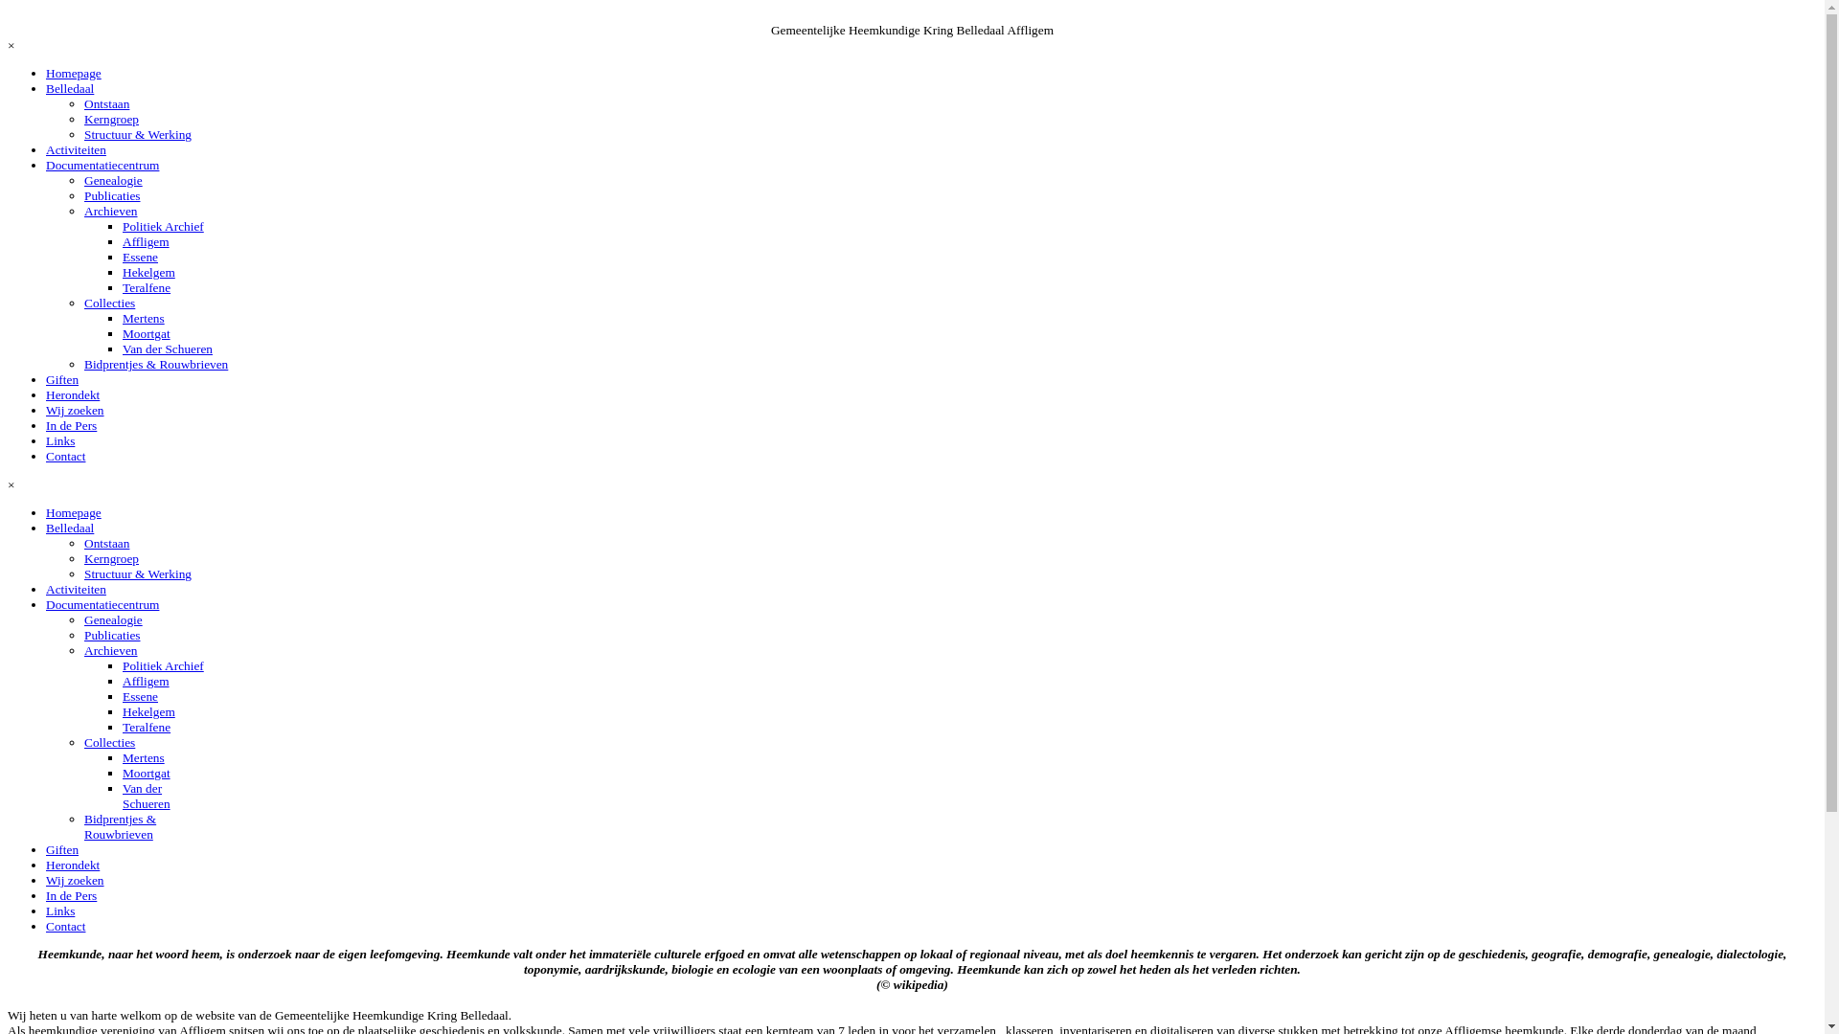  I want to click on Contact, so click(65, 456).